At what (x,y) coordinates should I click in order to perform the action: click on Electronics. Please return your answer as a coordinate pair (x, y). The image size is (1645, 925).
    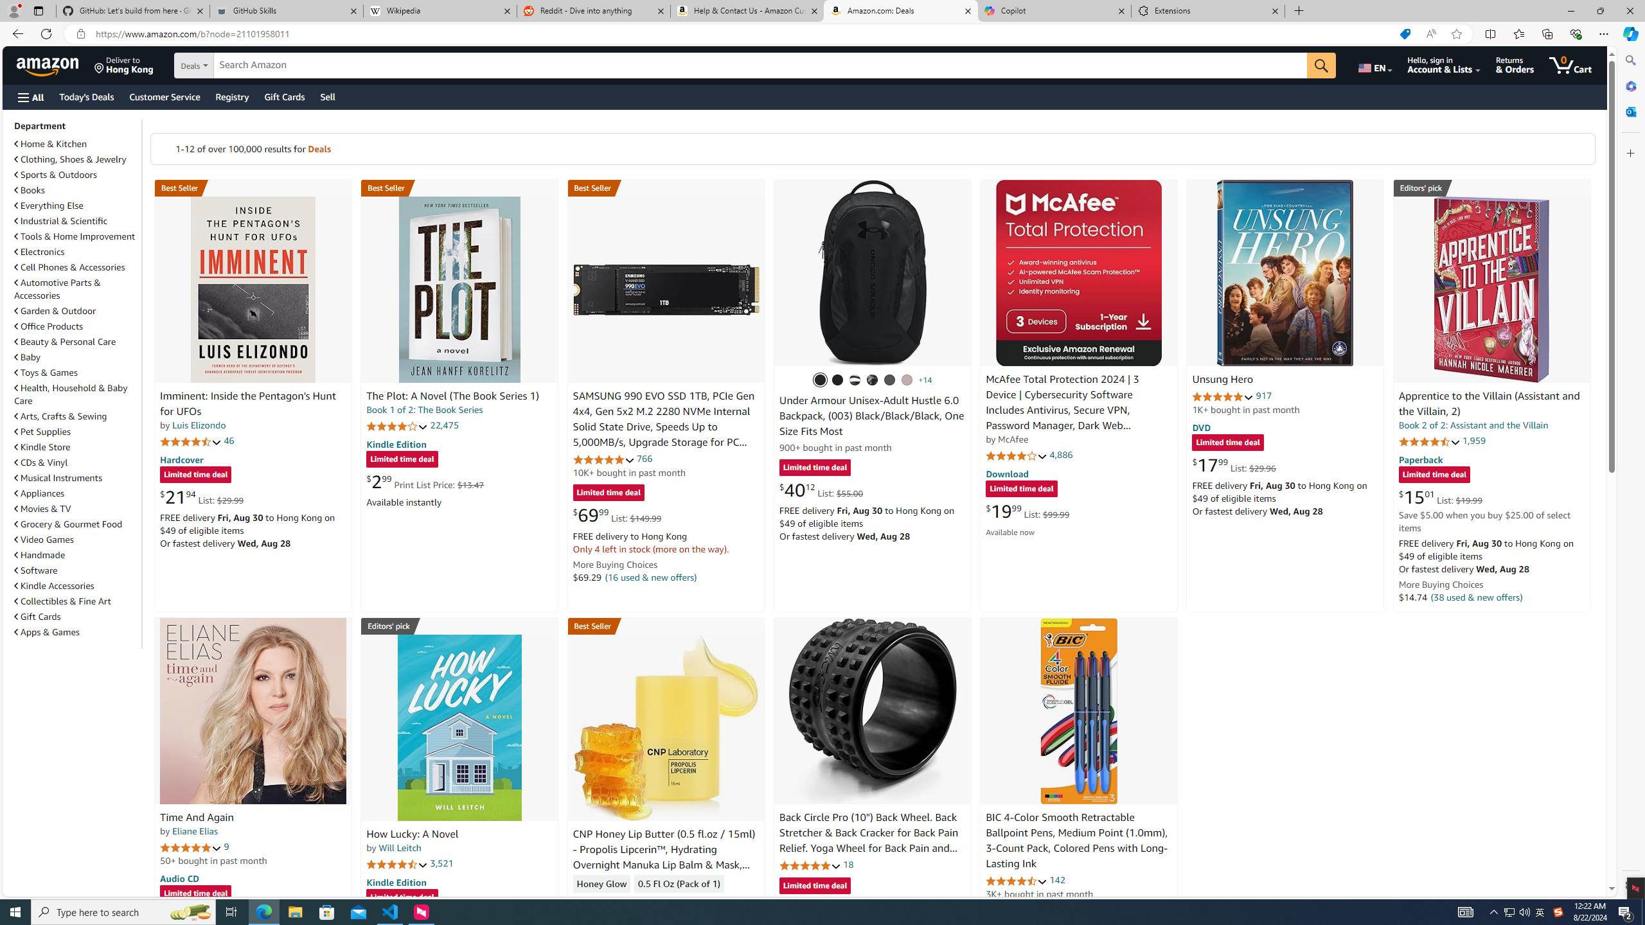
    Looking at the image, I should click on (39, 252).